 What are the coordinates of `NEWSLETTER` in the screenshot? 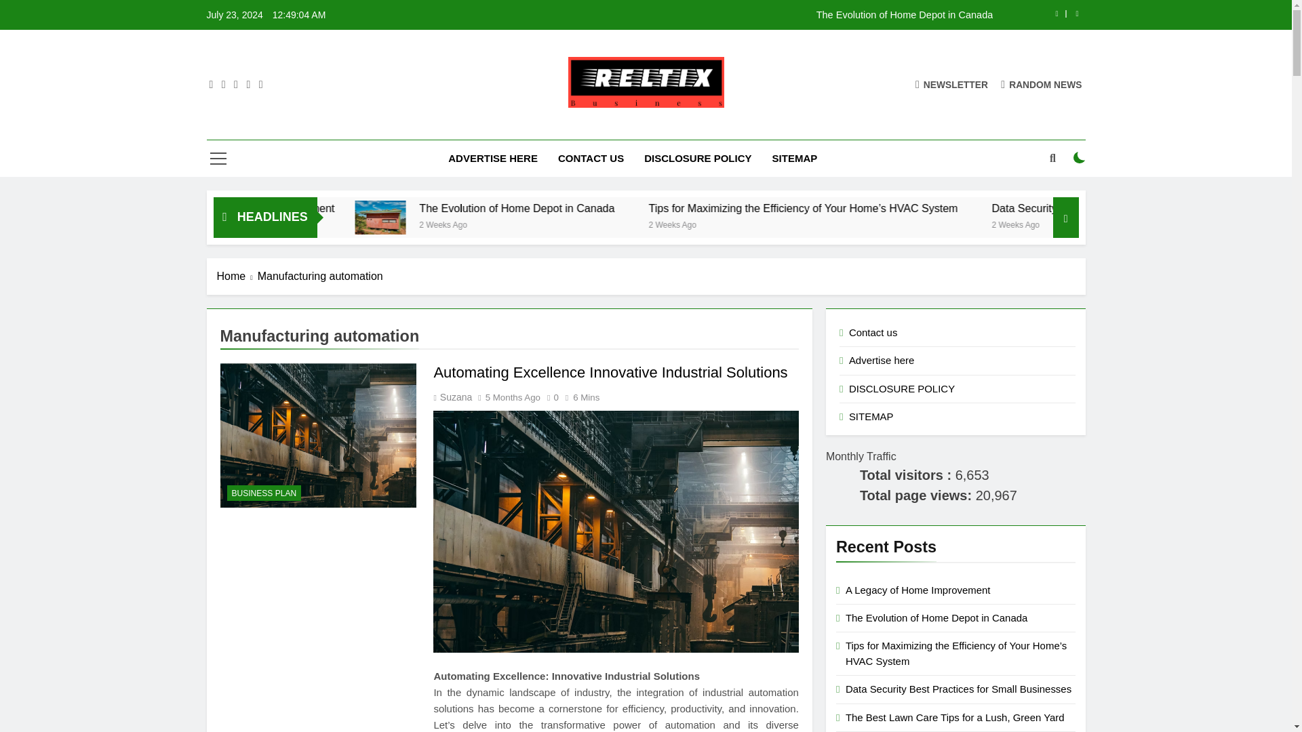 It's located at (951, 84).